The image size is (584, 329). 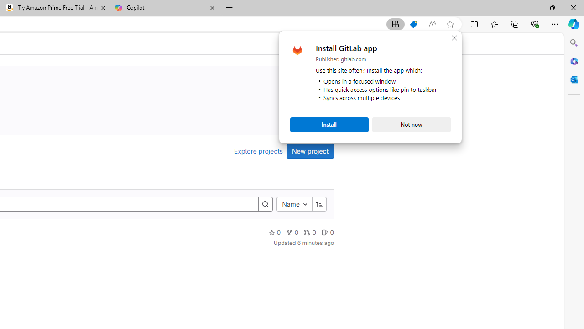 I want to click on Not now, so click(x=412, y=124).